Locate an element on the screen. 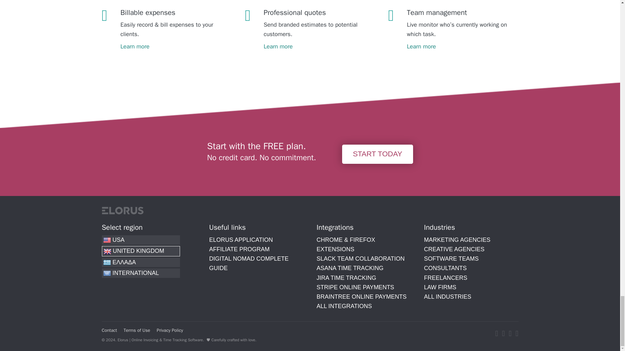  Learn more is located at coordinates (317, 45).